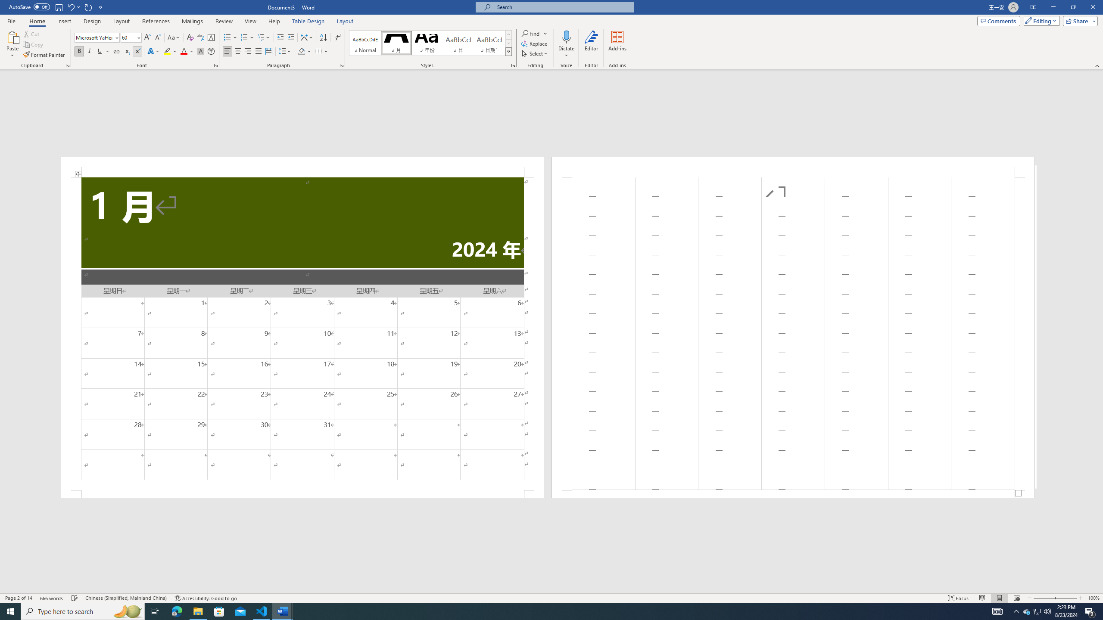  I want to click on AutoSave, so click(29, 7).